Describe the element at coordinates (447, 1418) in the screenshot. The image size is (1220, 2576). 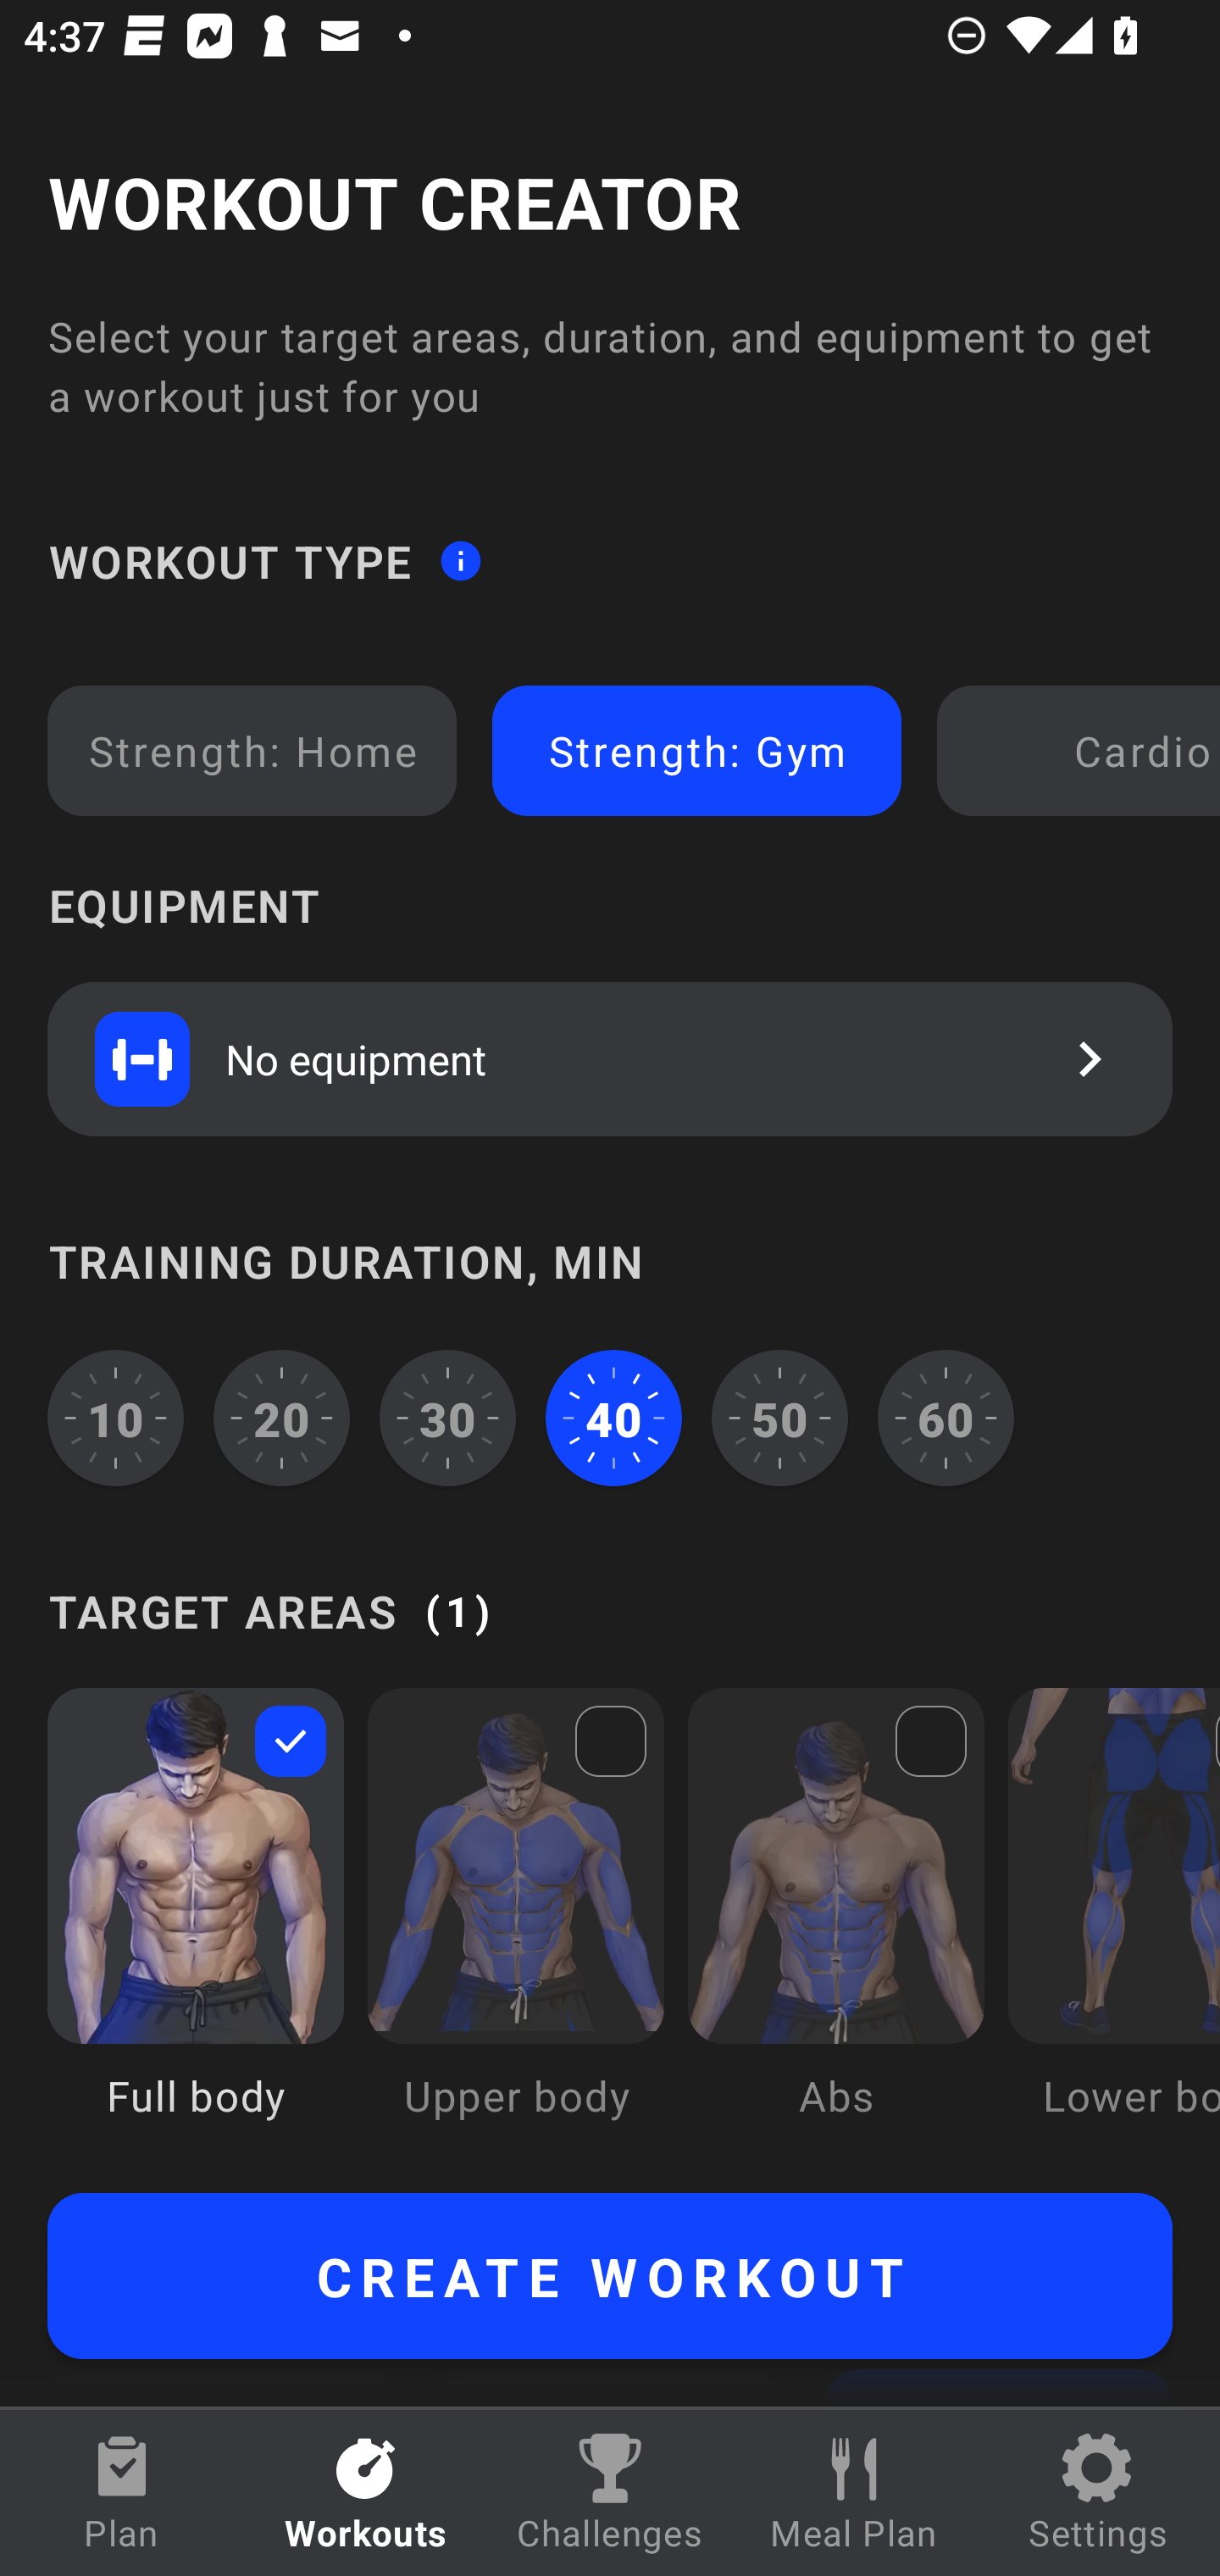
I see `30` at that location.